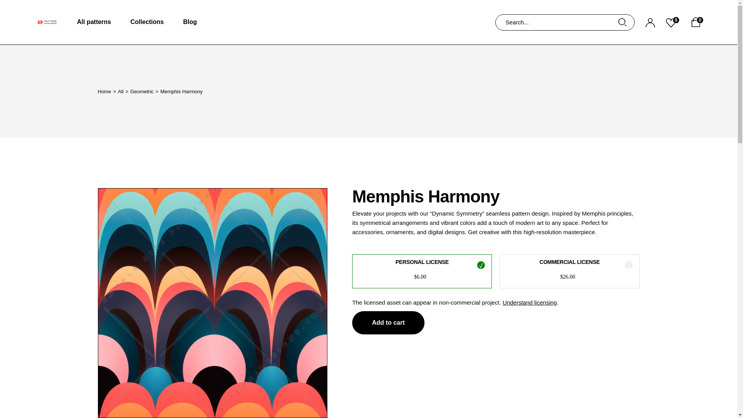 This screenshot has width=743, height=418. What do you see at coordinates (104, 91) in the screenshot?
I see `Home` at bounding box center [104, 91].